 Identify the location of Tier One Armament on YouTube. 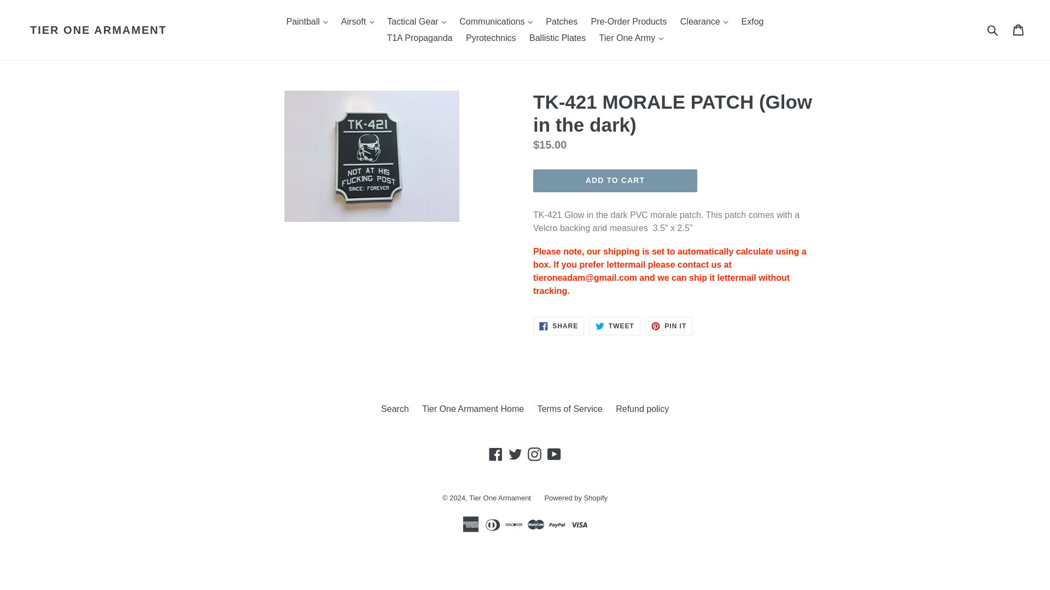
(555, 453).